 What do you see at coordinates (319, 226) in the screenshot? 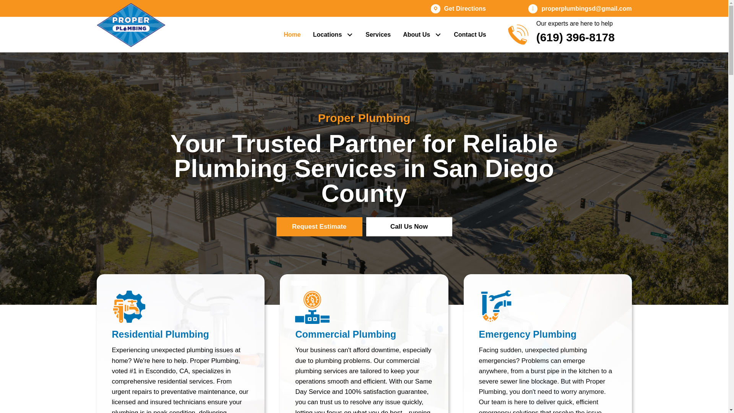
I see `Request Estimate` at bounding box center [319, 226].